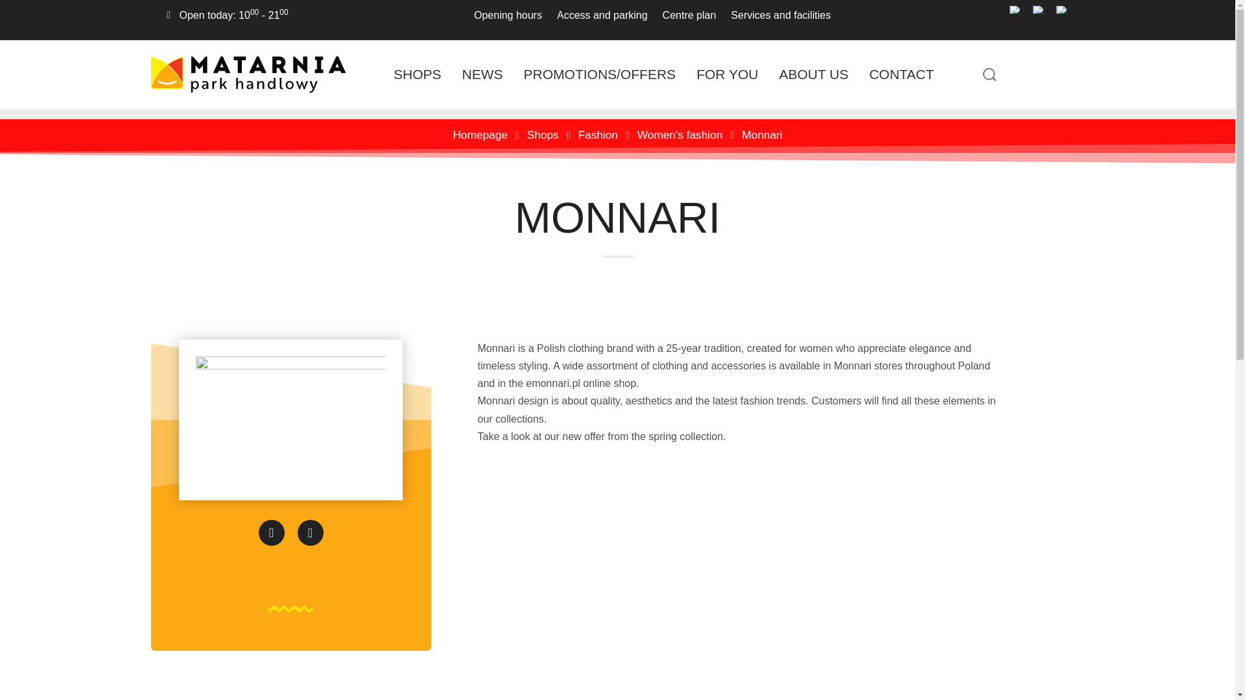  I want to click on CONTACT, so click(901, 74).